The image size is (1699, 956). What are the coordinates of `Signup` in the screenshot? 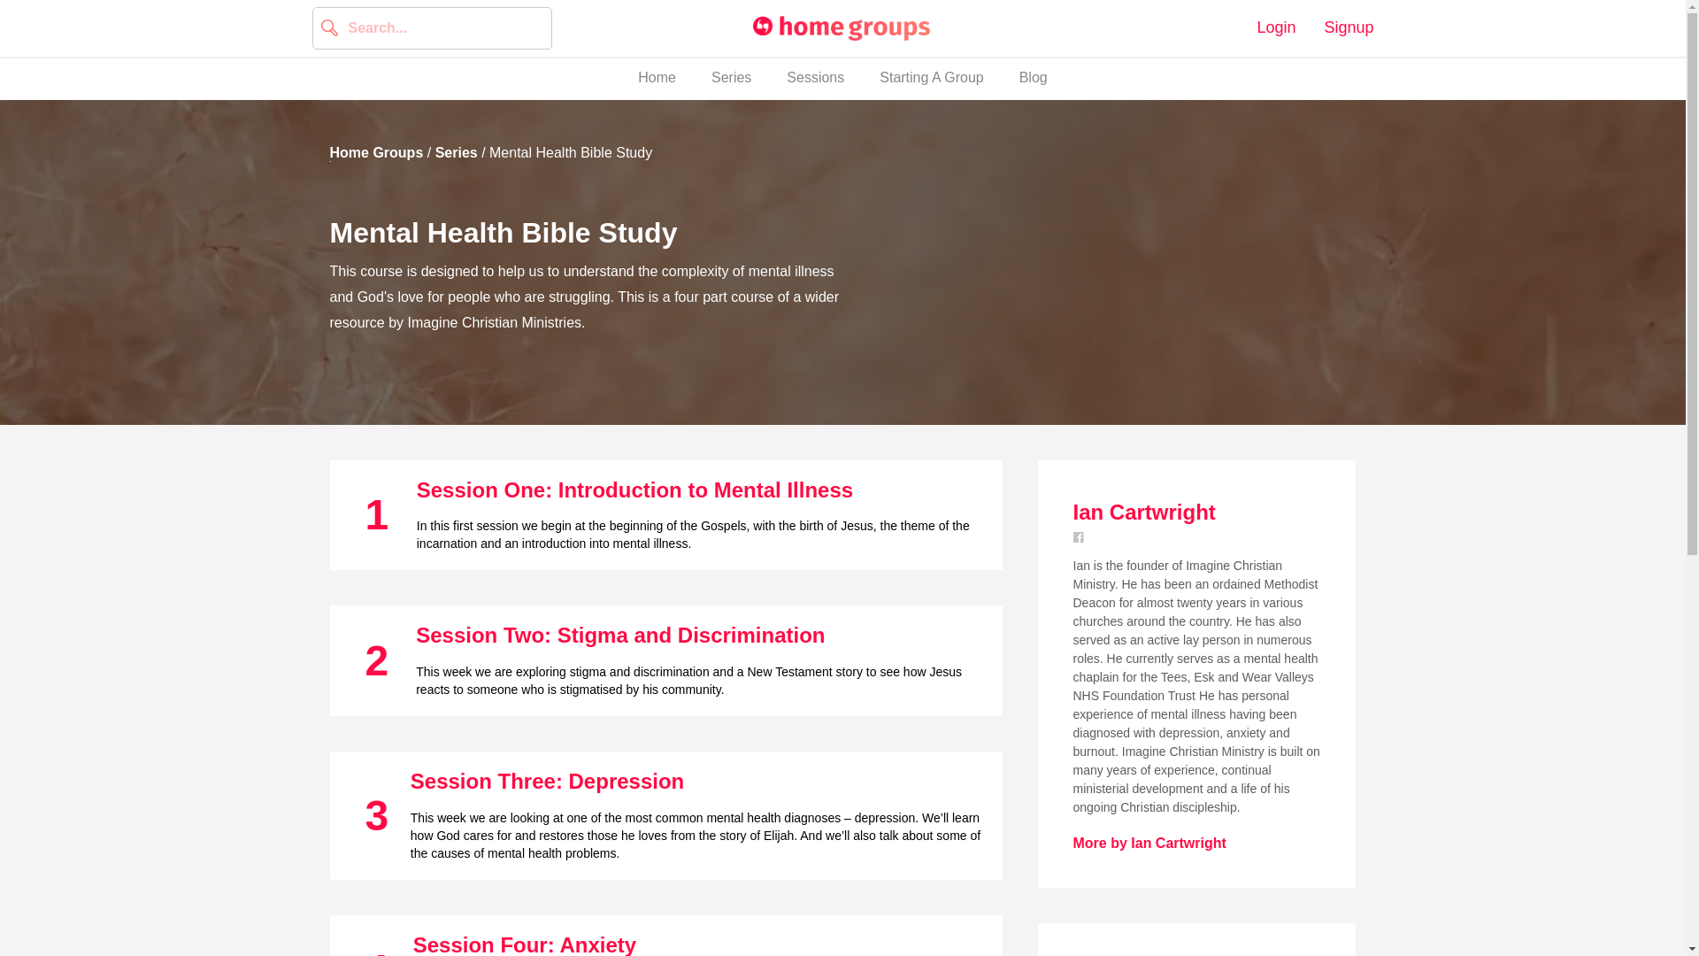 It's located at (1348, 28).